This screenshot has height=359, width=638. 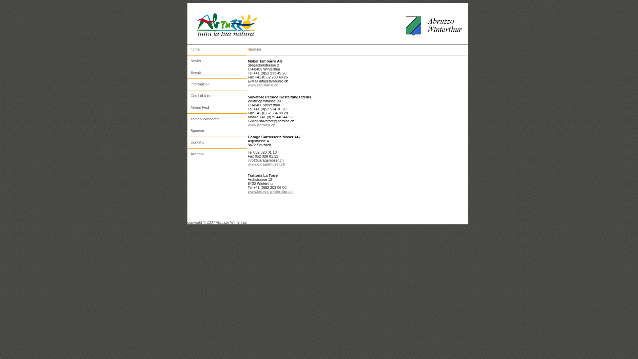 I want to click on www.latorre-winterthur.ch, so click(x=270, y=191).